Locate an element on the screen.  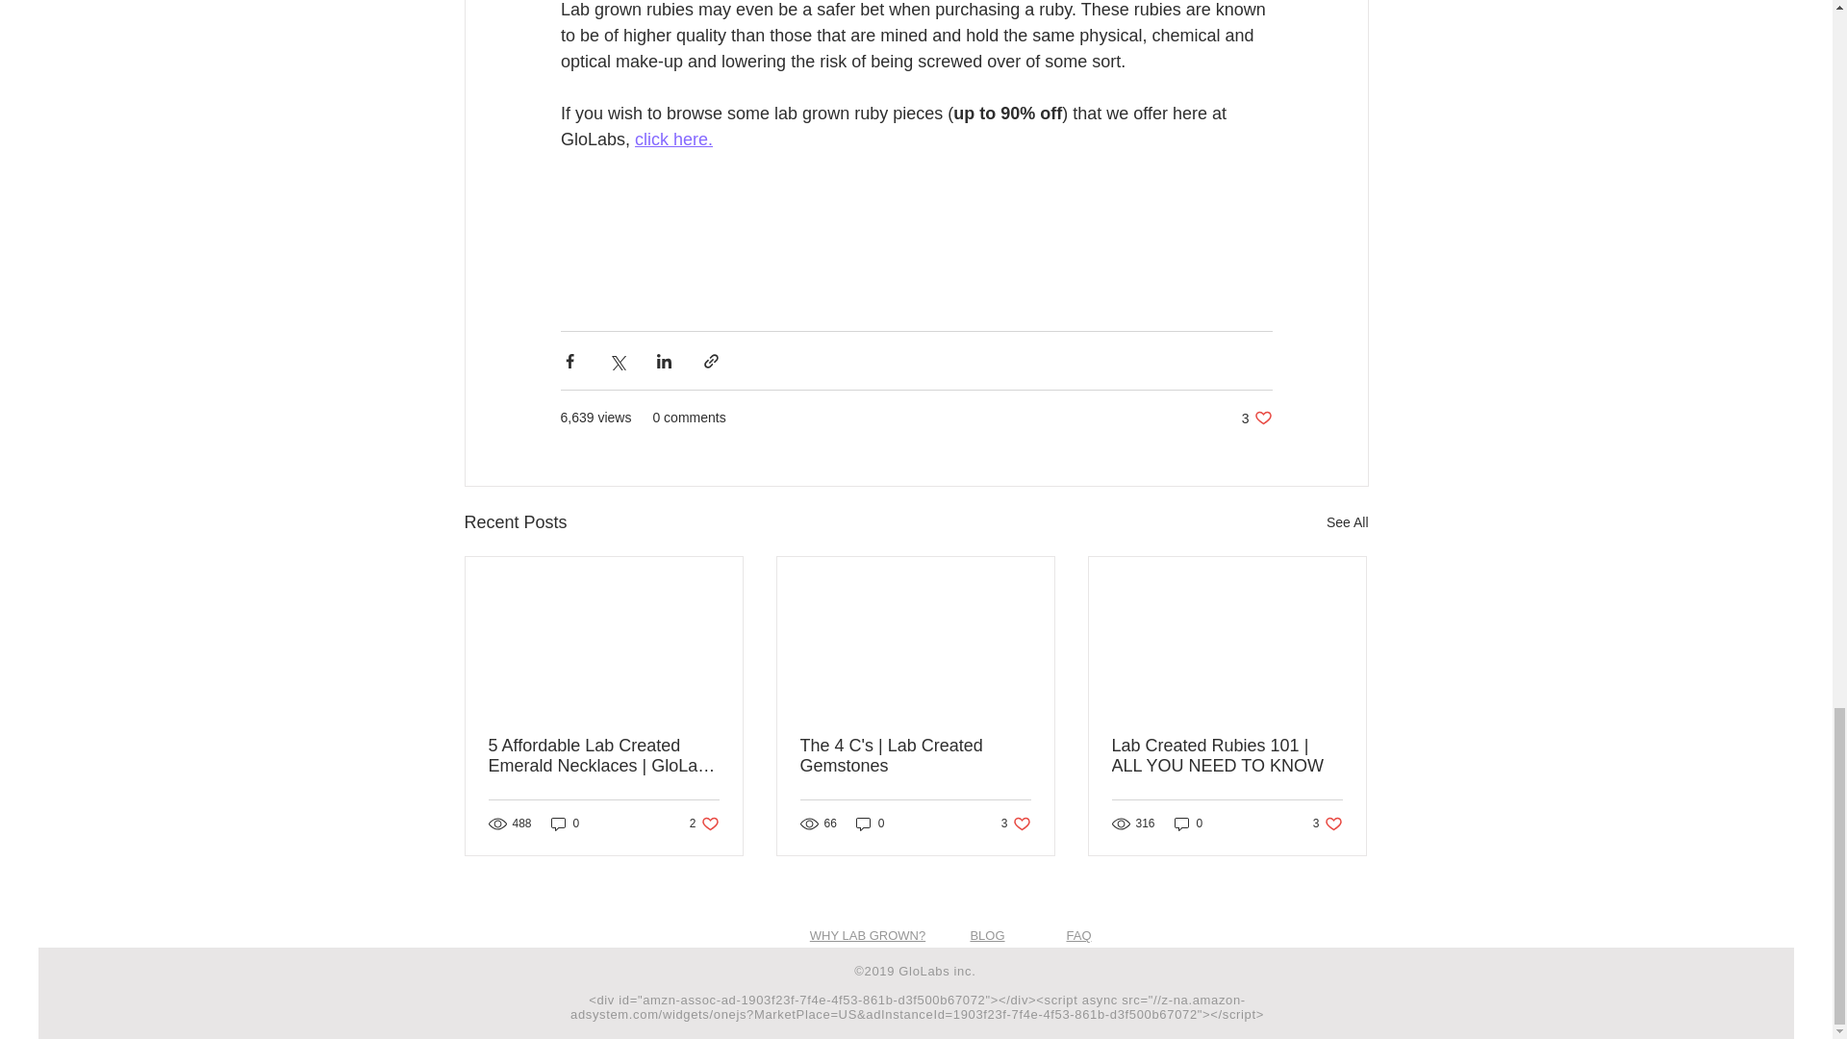
See All is located at coordinates (1328, 824).